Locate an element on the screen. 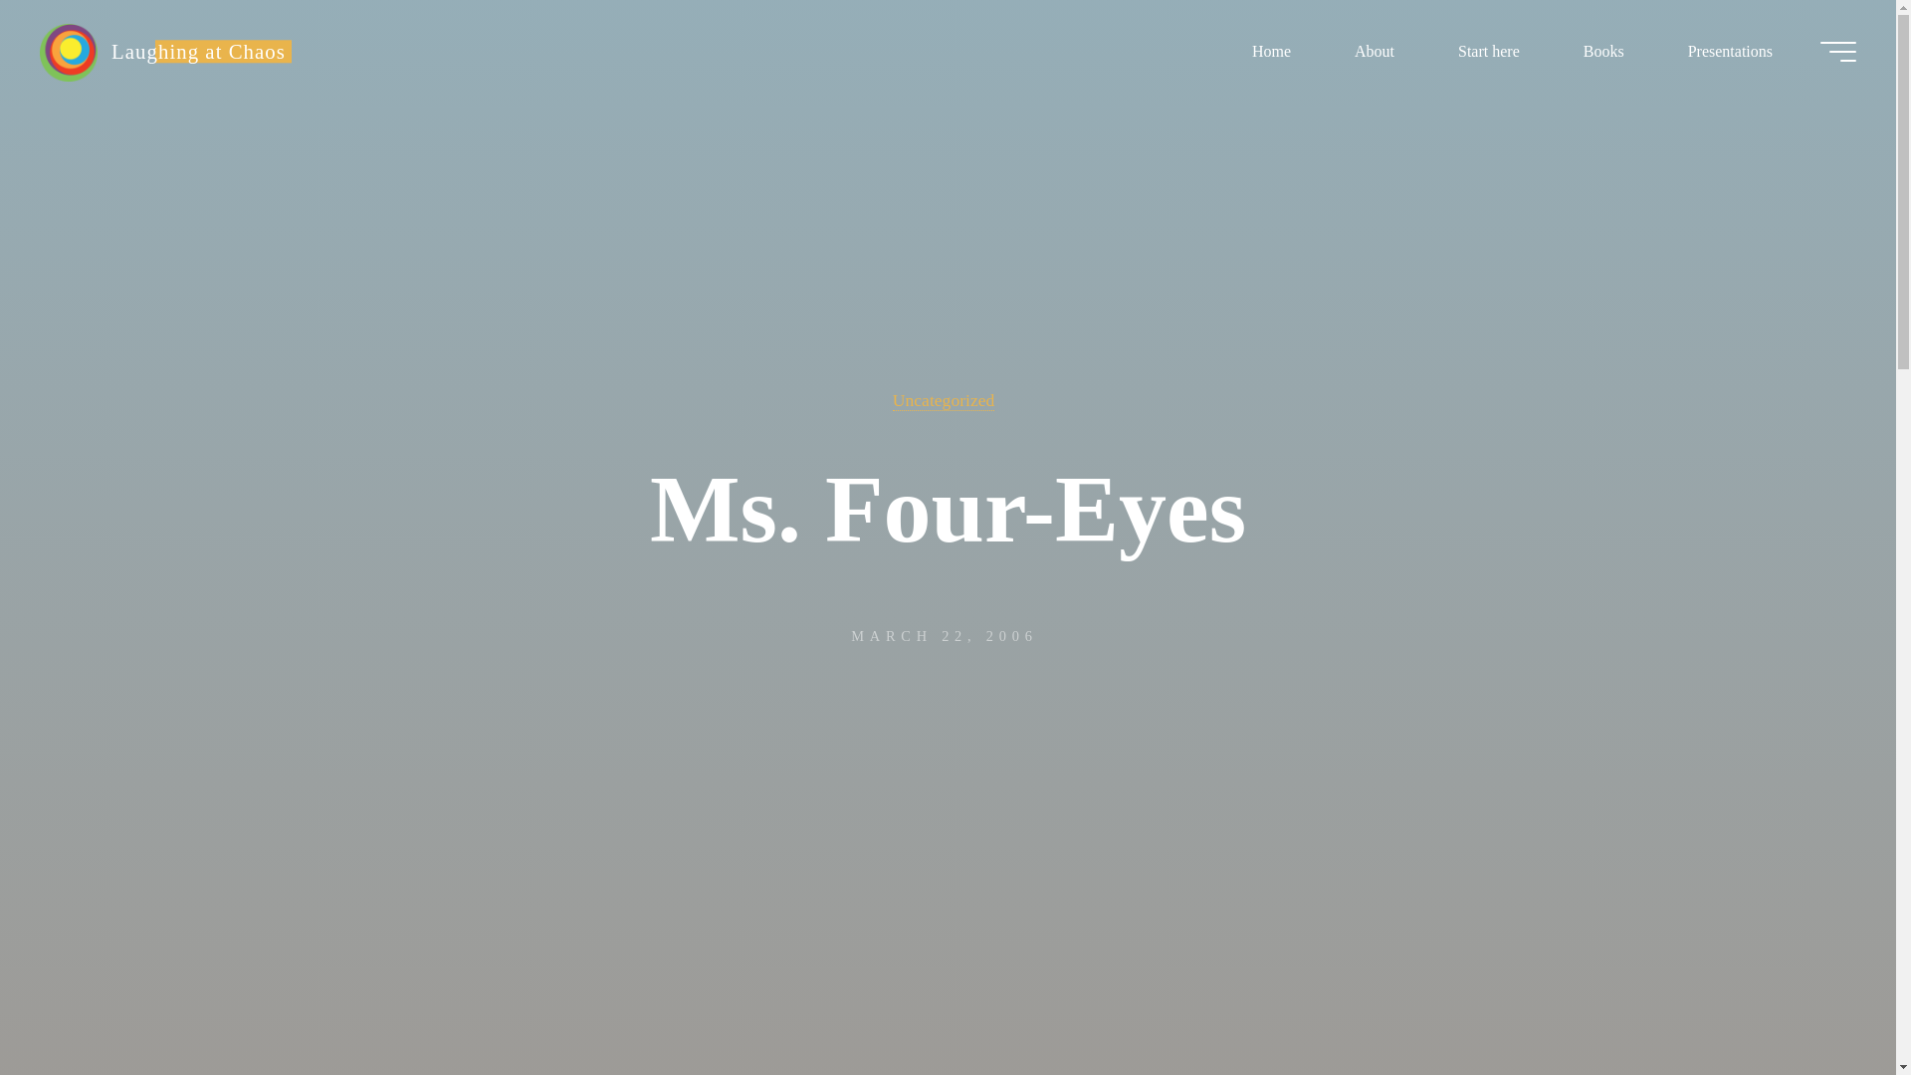  Presentations is located at coordinates (1730, 50).